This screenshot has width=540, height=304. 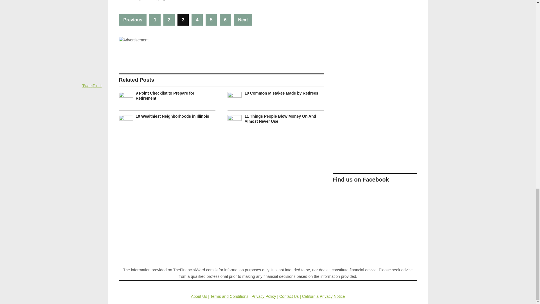 What do you see at coordinates (243, 20) in the screenshot?
I see `Next` at bounding box center [243, 20].